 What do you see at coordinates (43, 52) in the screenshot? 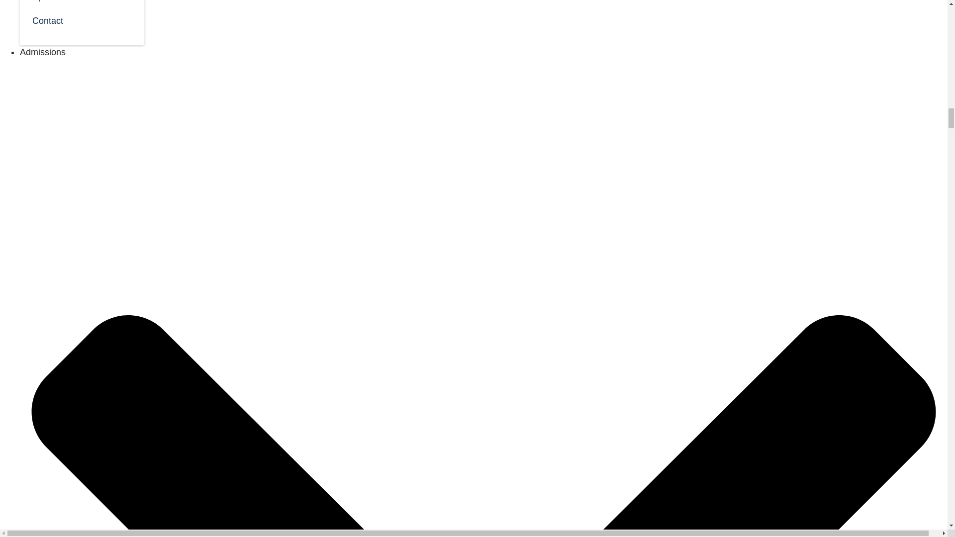
I see `Admissions` at bounding box center [43, 52].